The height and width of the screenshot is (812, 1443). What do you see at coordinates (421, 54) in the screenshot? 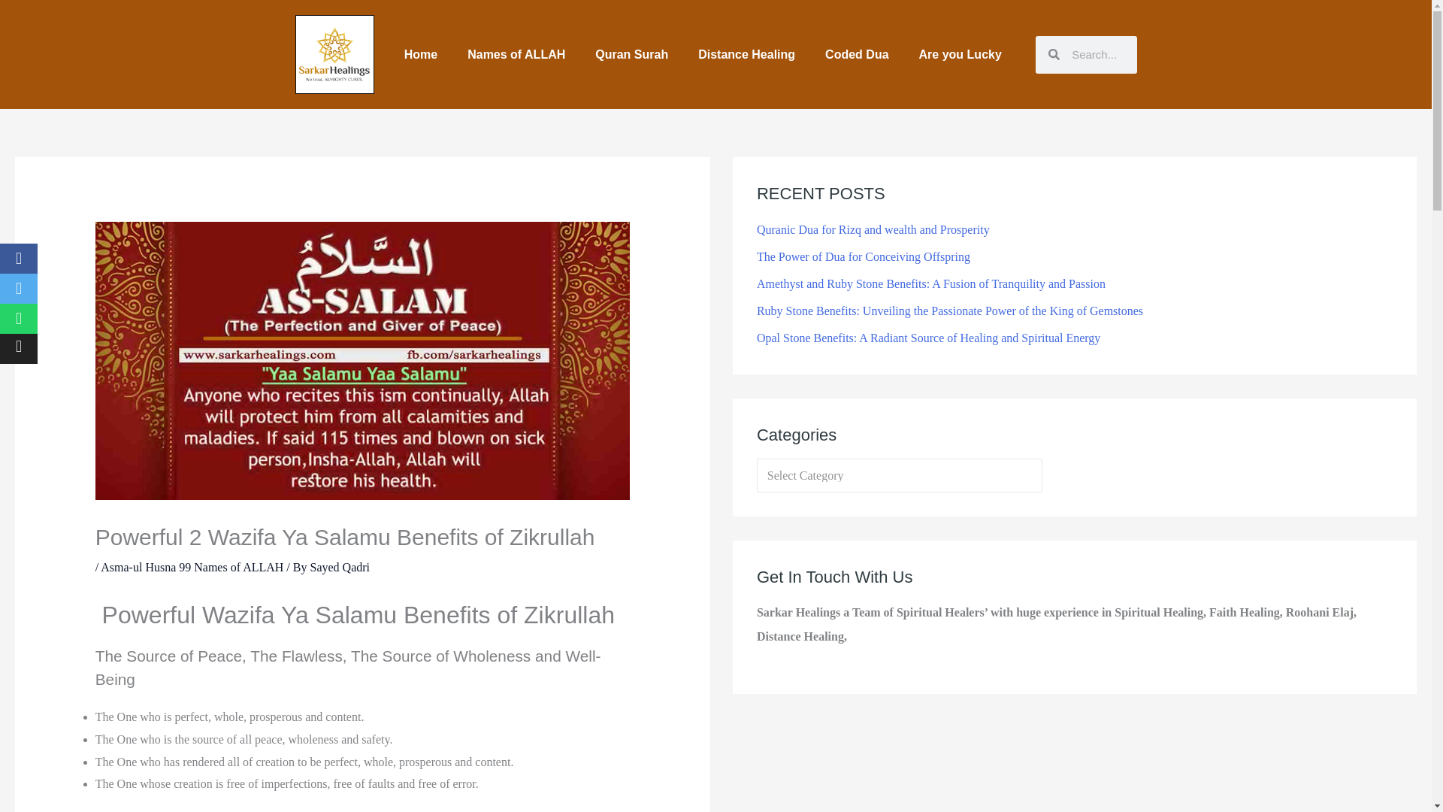
I see `Home` at bounding box center [421, 54].